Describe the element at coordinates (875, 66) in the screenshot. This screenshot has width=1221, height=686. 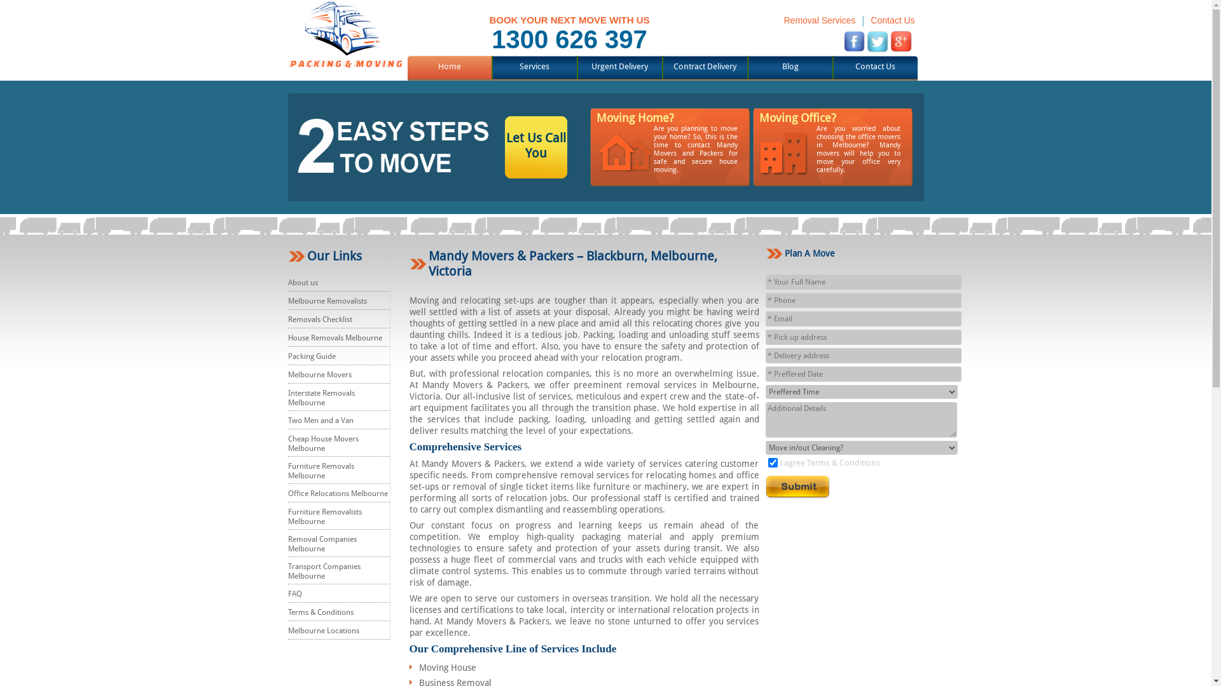
I see `Contact Us` at that location.